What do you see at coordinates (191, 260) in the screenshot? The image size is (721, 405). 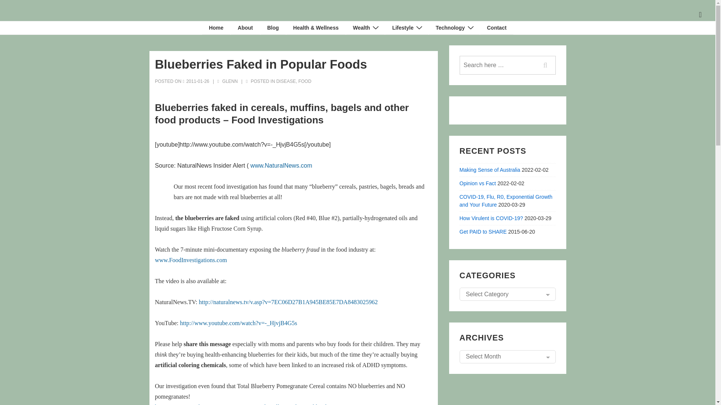 I see `www.FoodInvestigations.com` at bounding box center [191, 260].